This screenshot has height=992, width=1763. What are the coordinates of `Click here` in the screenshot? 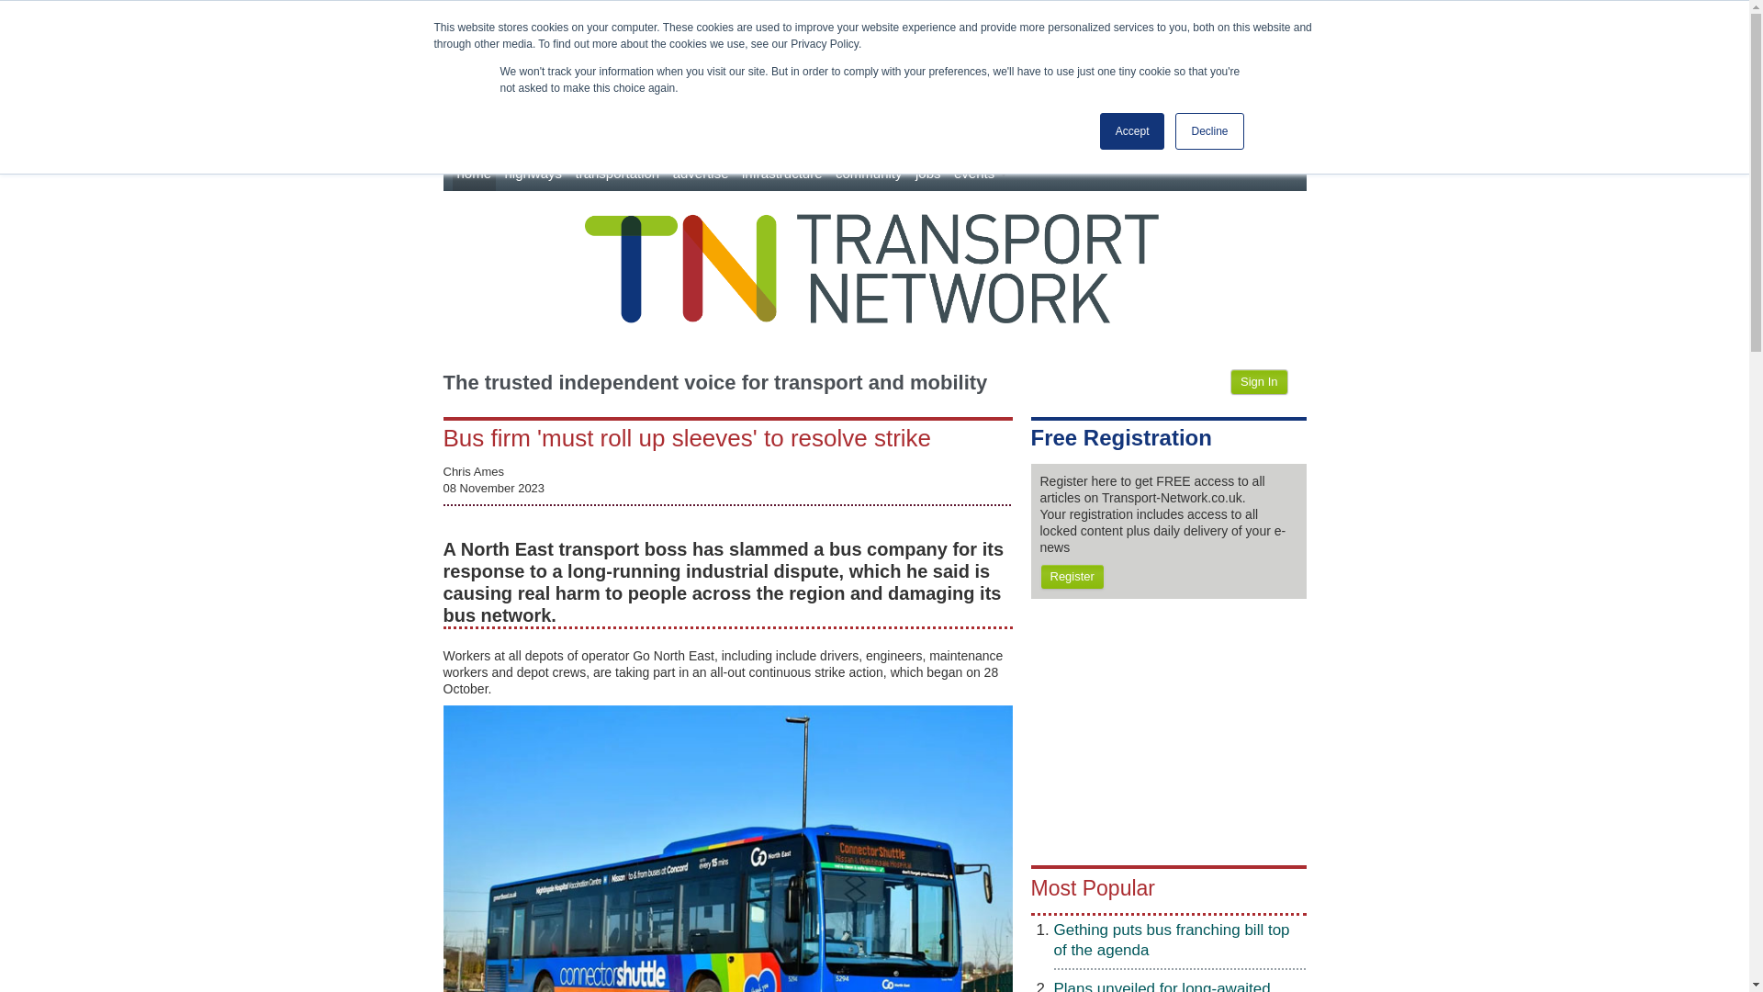 It's located at (158, 17).